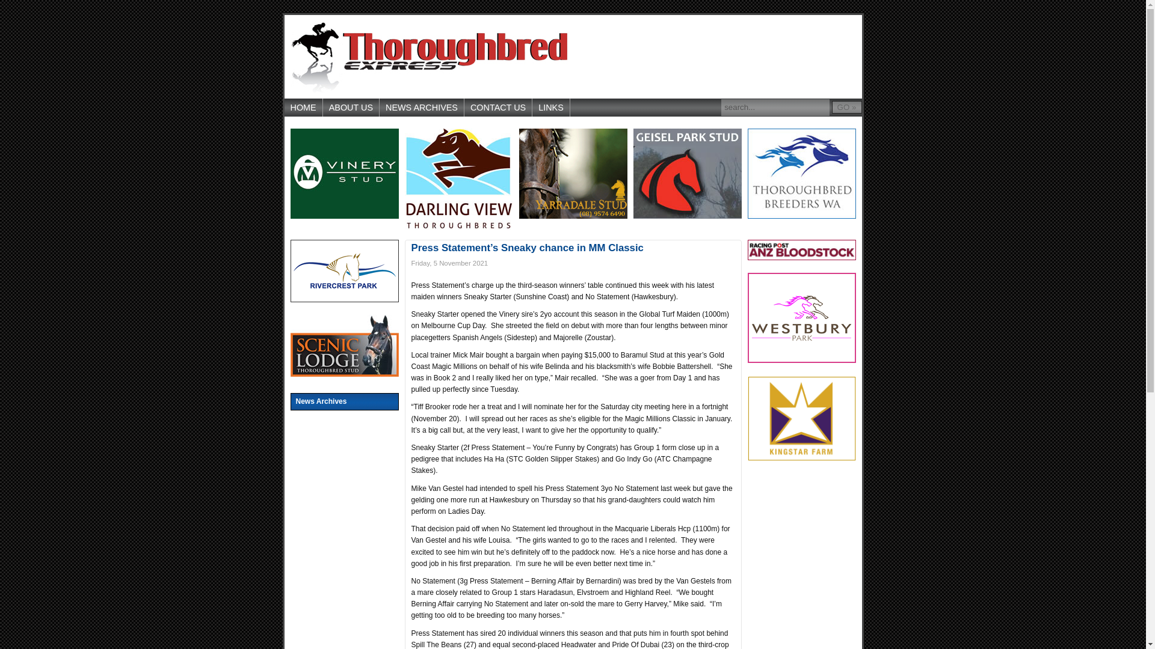 The height and width of the screenshot is (649, 1155). I want to click on search..., so click(775, 108).